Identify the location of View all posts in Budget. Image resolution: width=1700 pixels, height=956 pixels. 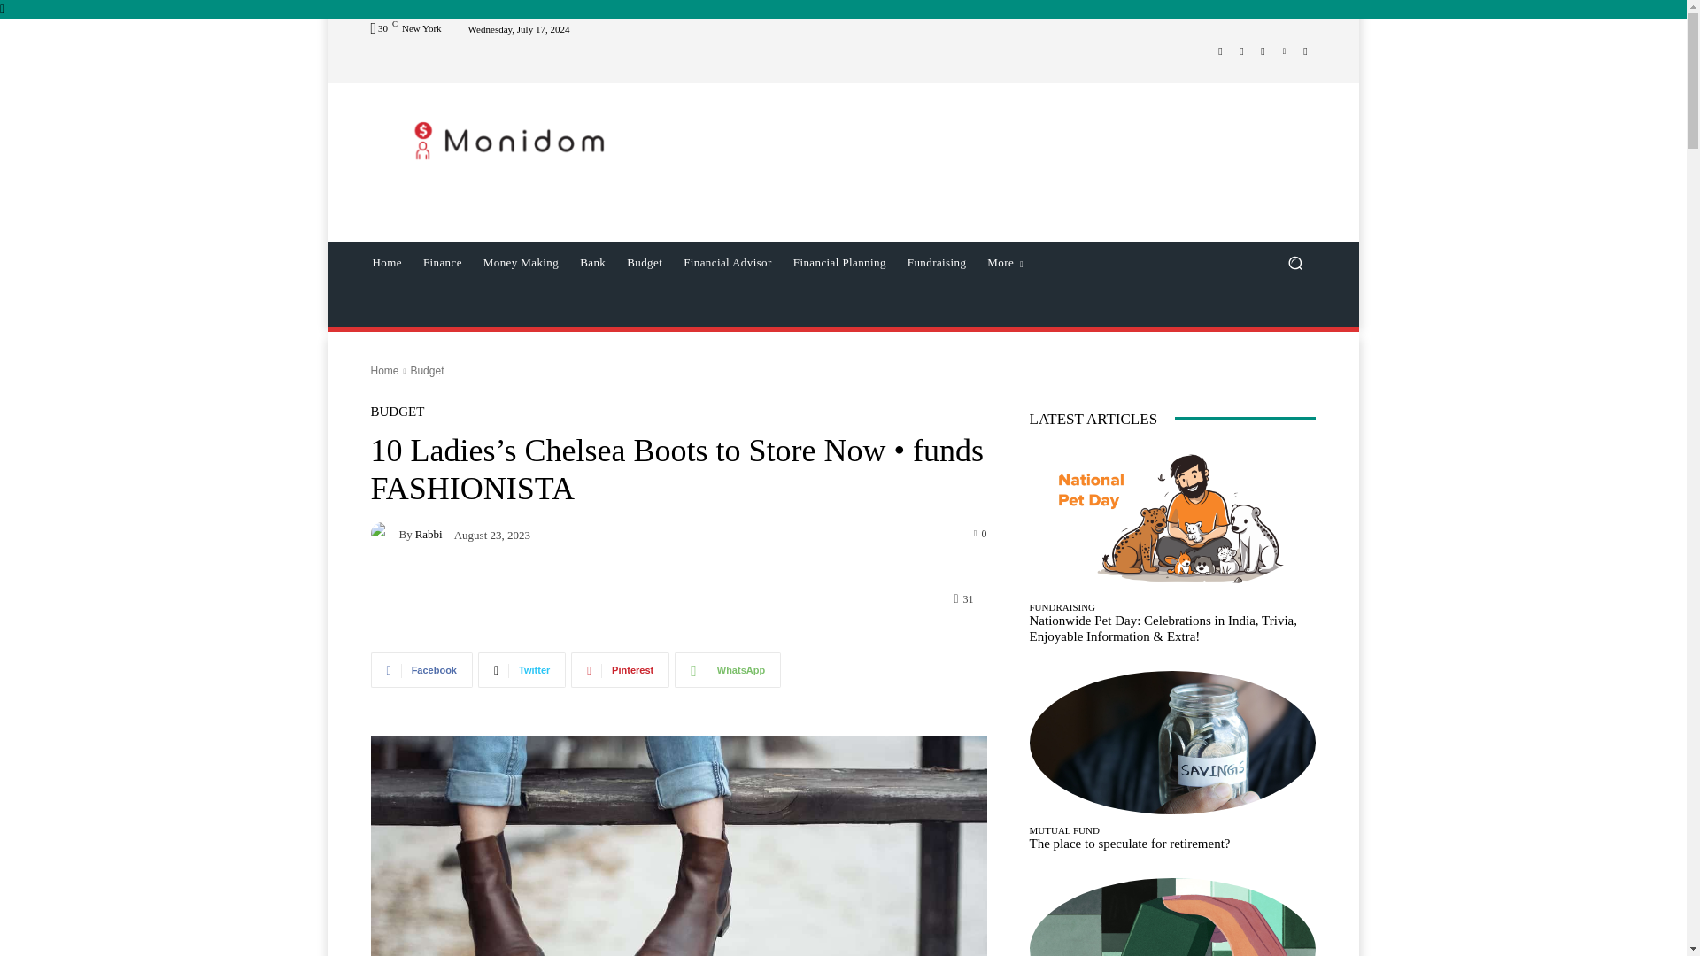
(427, 370).